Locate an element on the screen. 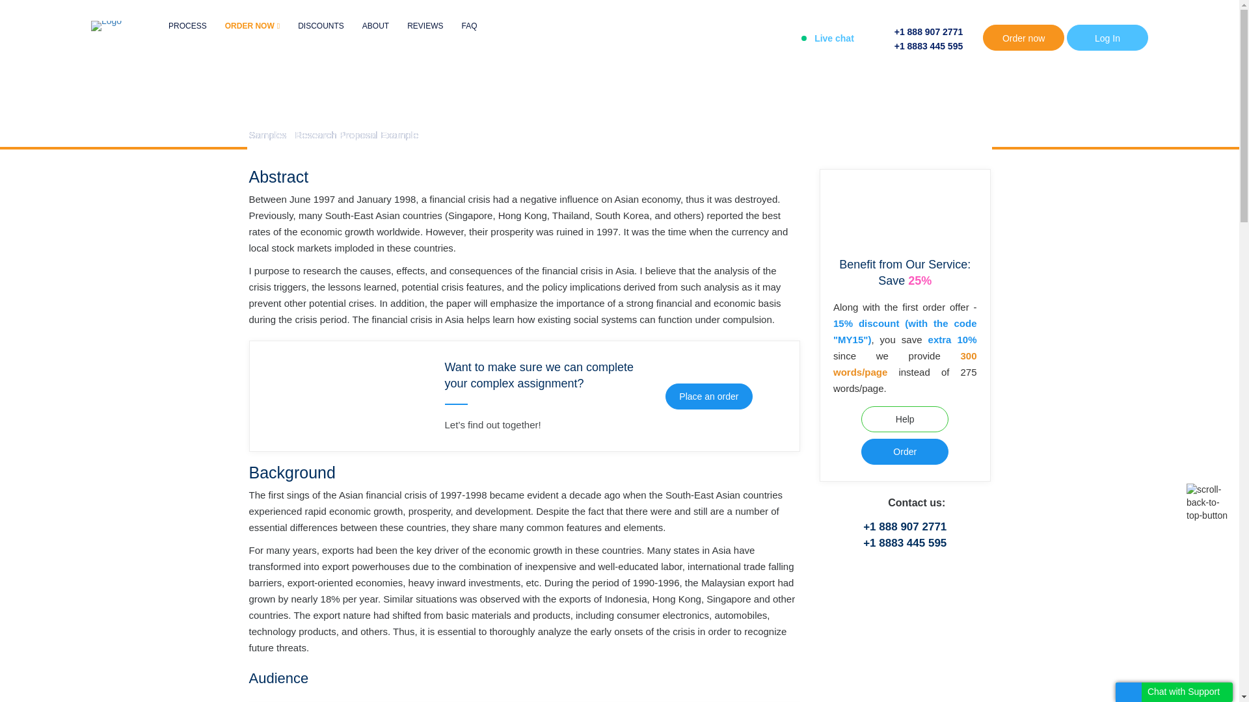 This screenshot has height=702, width=1249. Live chat is located at coordinates (827, 38).